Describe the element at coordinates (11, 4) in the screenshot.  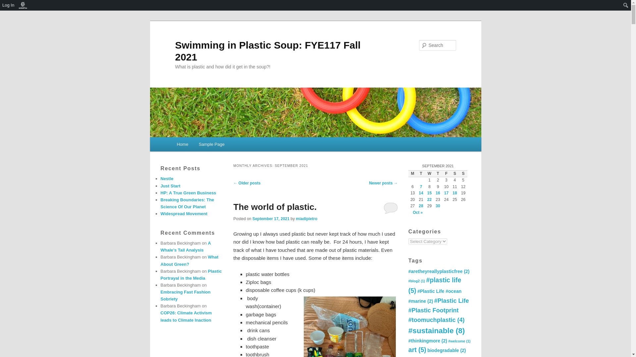
I see `Search` at that location.